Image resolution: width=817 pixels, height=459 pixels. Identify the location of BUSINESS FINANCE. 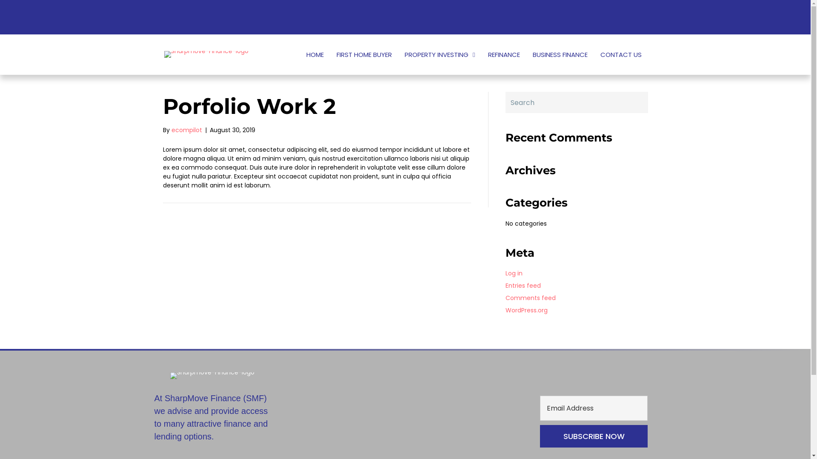
(560, 54).